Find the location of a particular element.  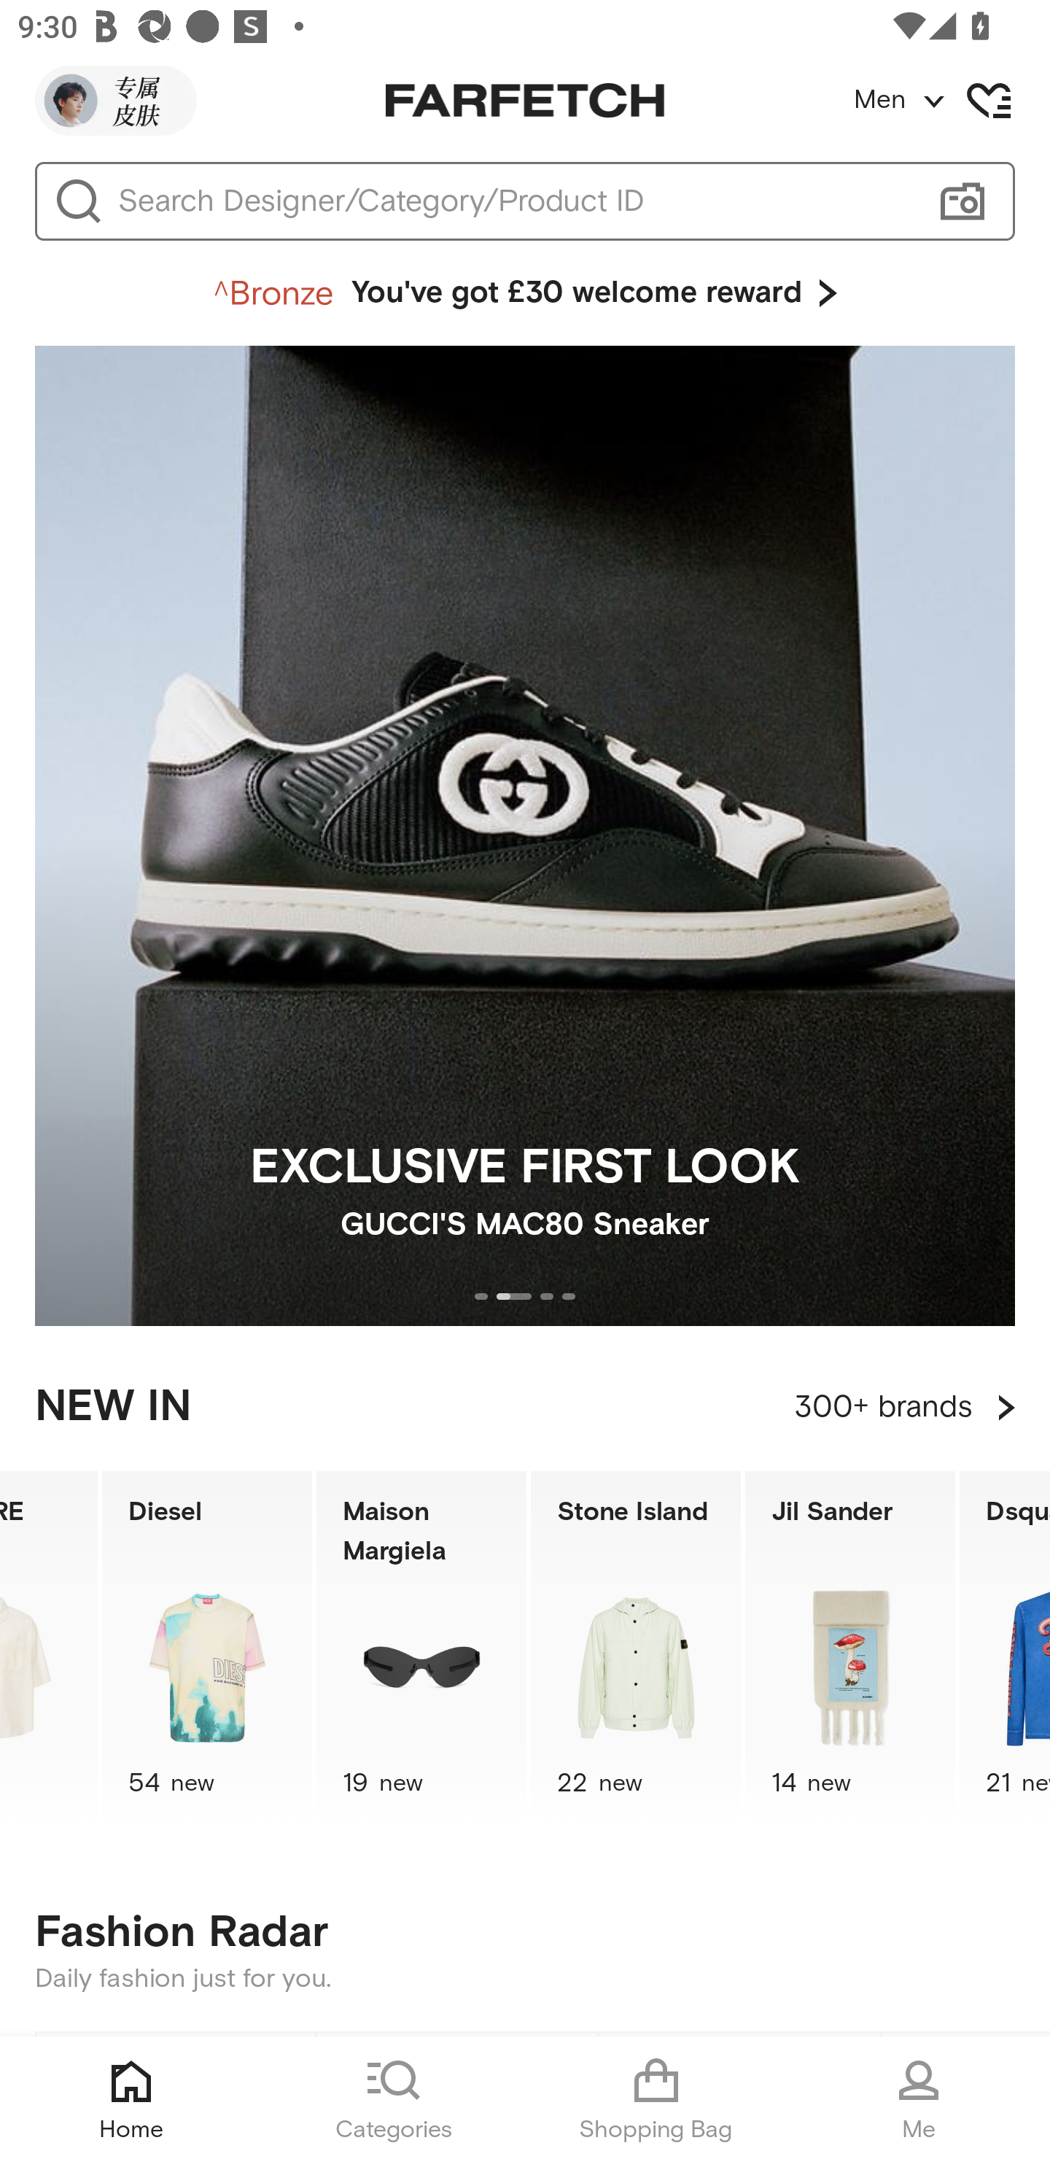

Diesel 54  new is located at coordinates (206, 1648).